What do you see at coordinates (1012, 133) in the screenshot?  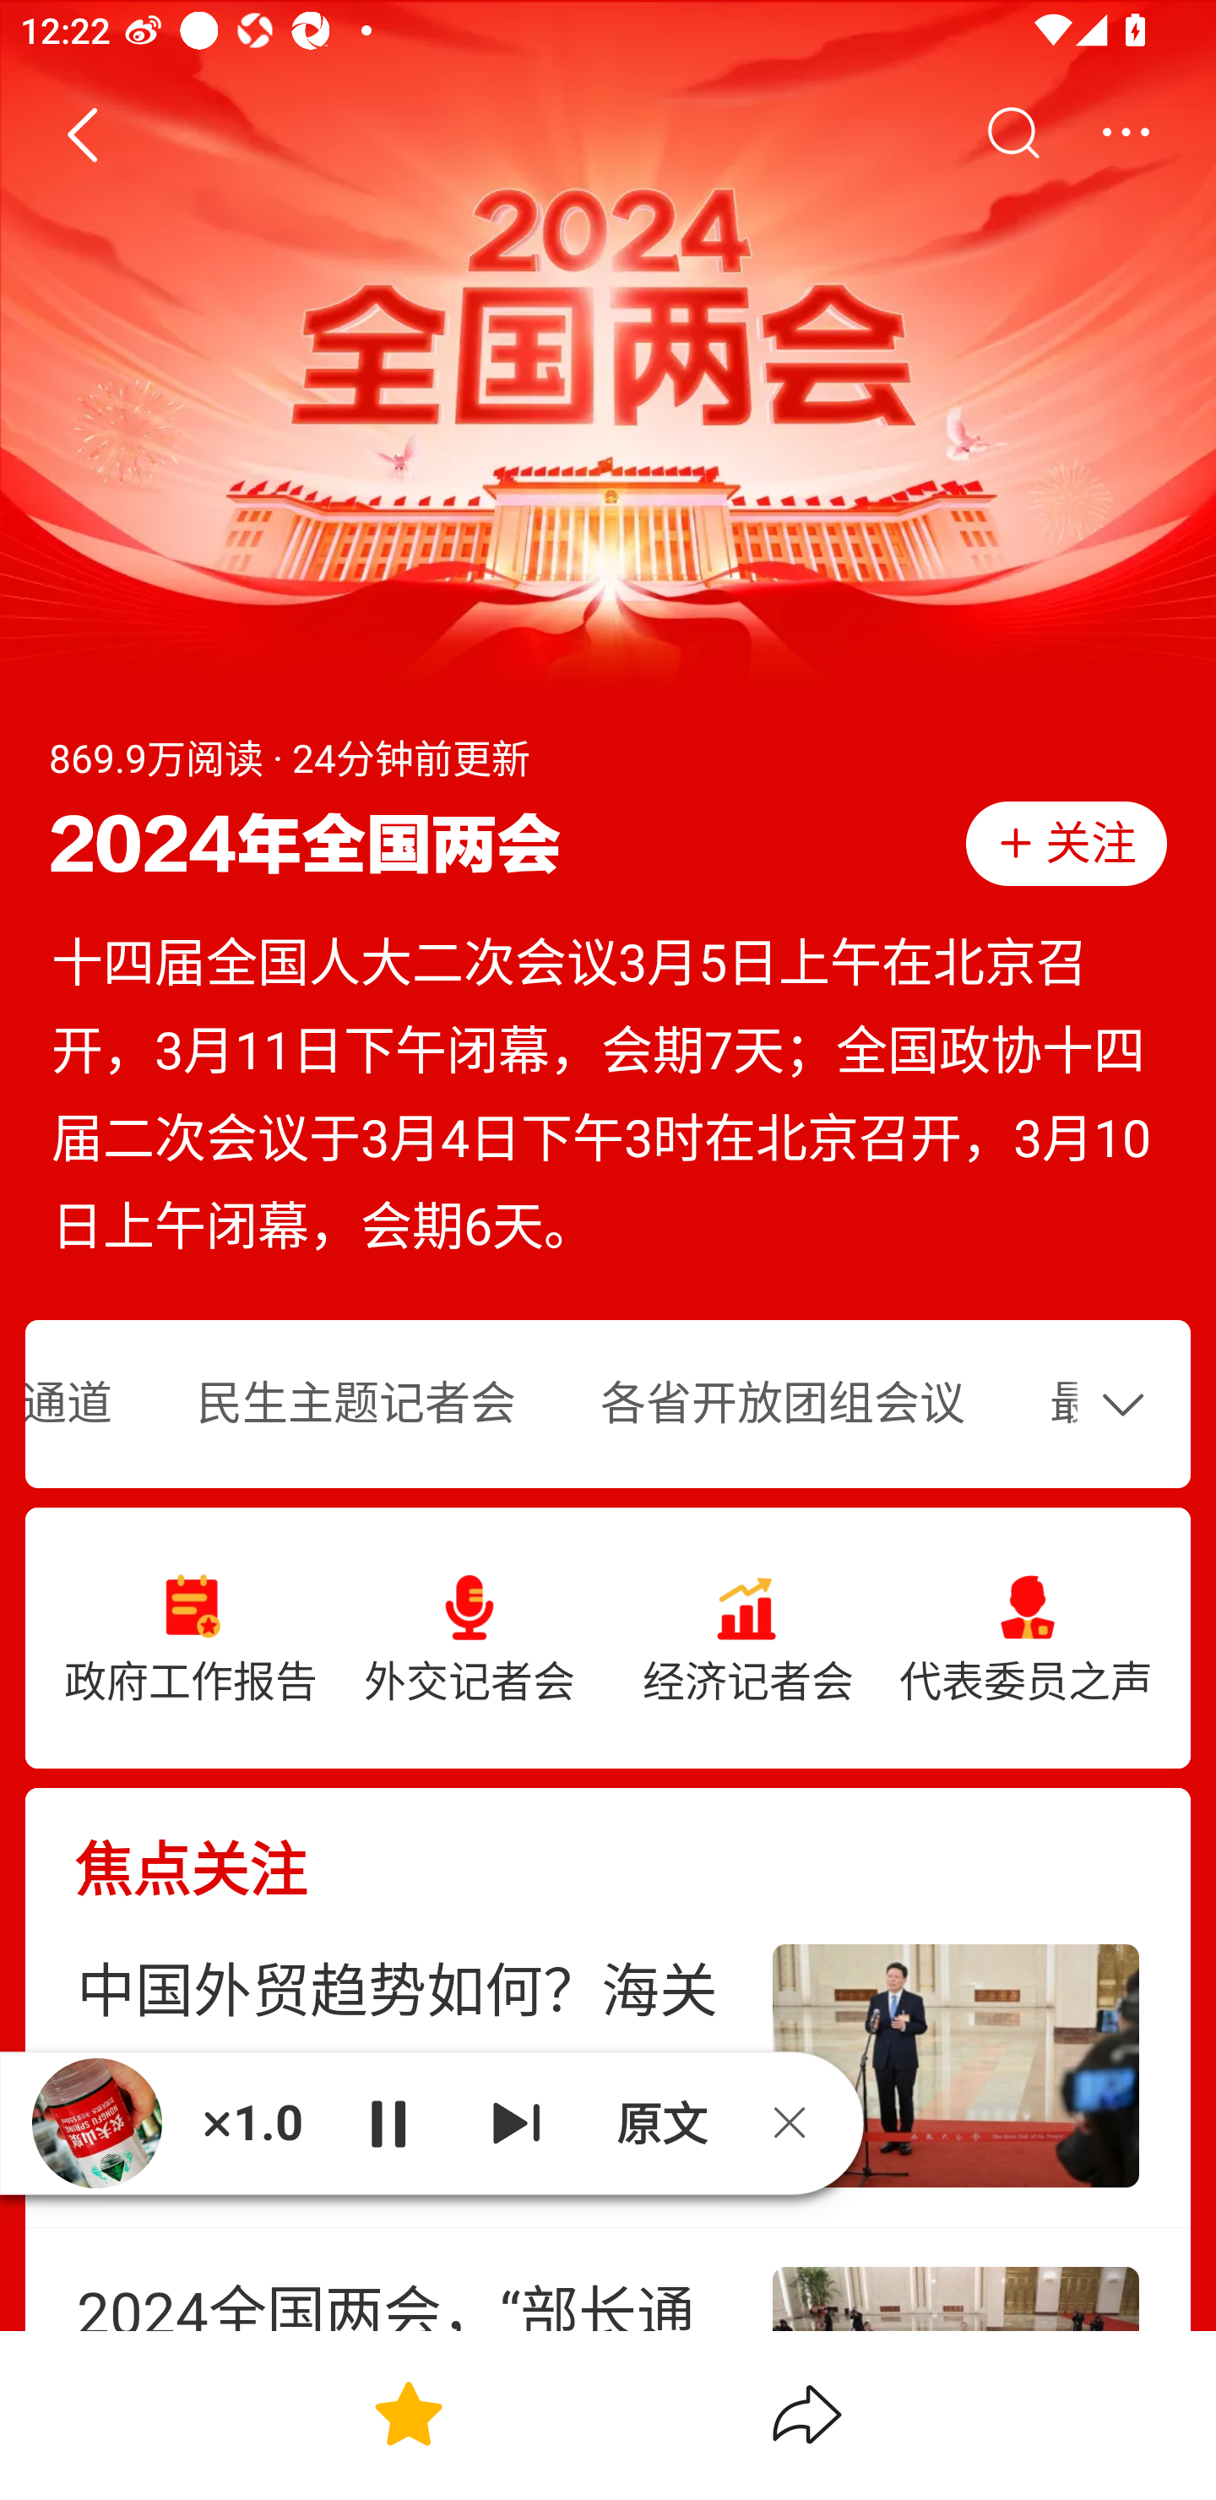 I see `` at bounding box center [1012, 133].